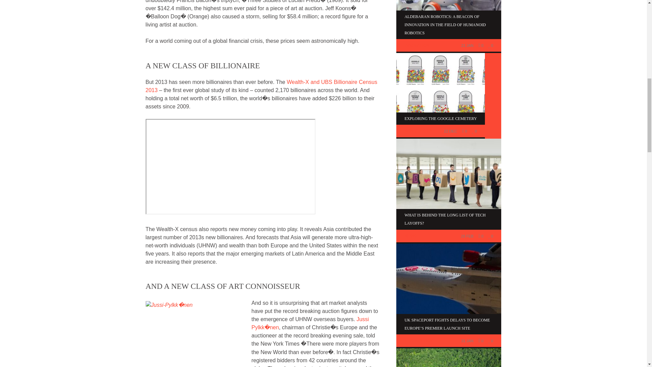 This screenshot has height=367, width=652. I want to click on View all posts in Technology, so click(418, 340).